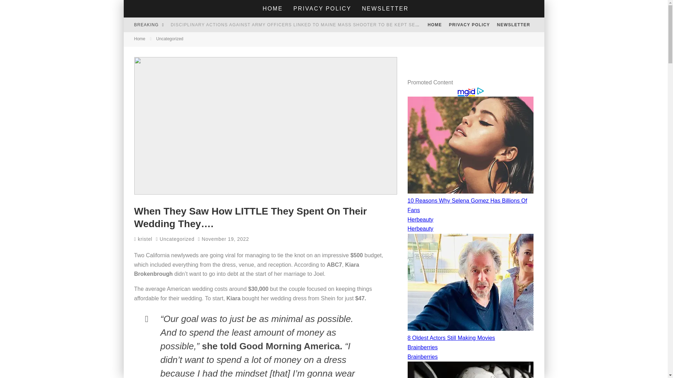 The width and height of the screenshot is (673, 378). I want to click on HOME, so click(272, 8).